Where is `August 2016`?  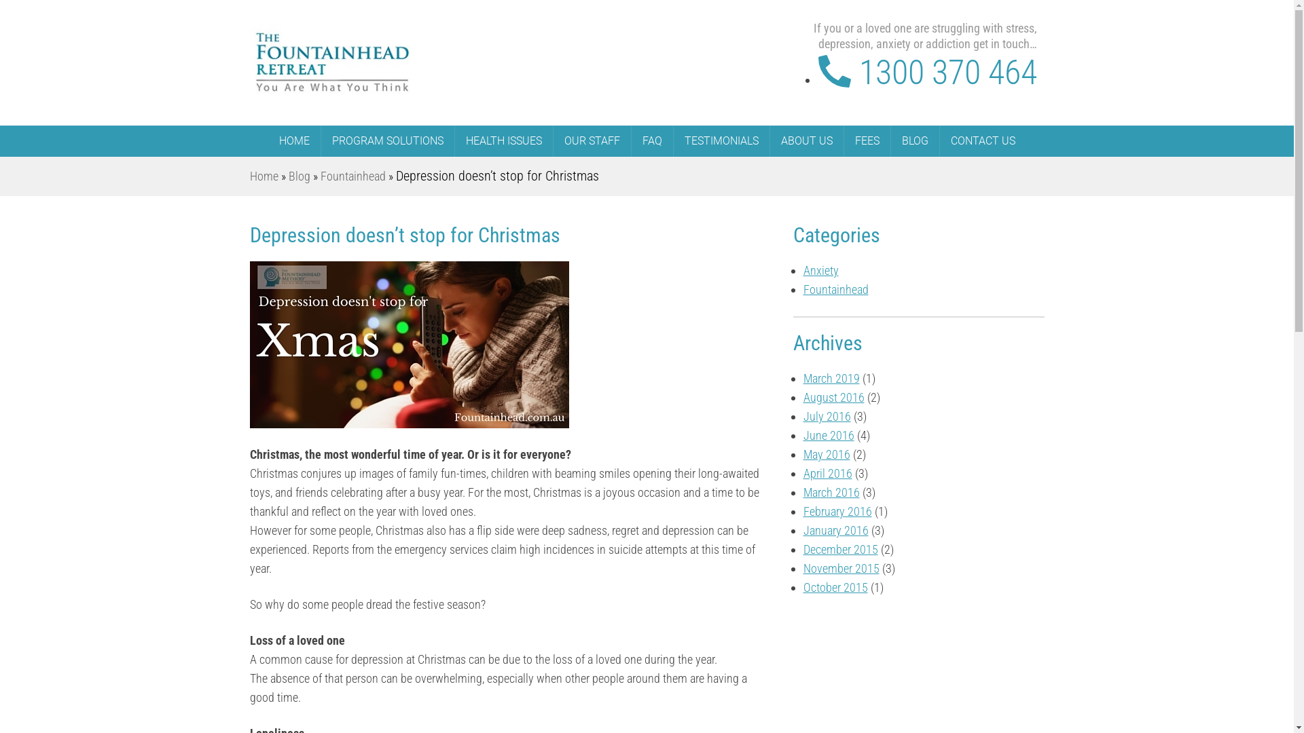
August 2016 is located at coordinates (833, 398).